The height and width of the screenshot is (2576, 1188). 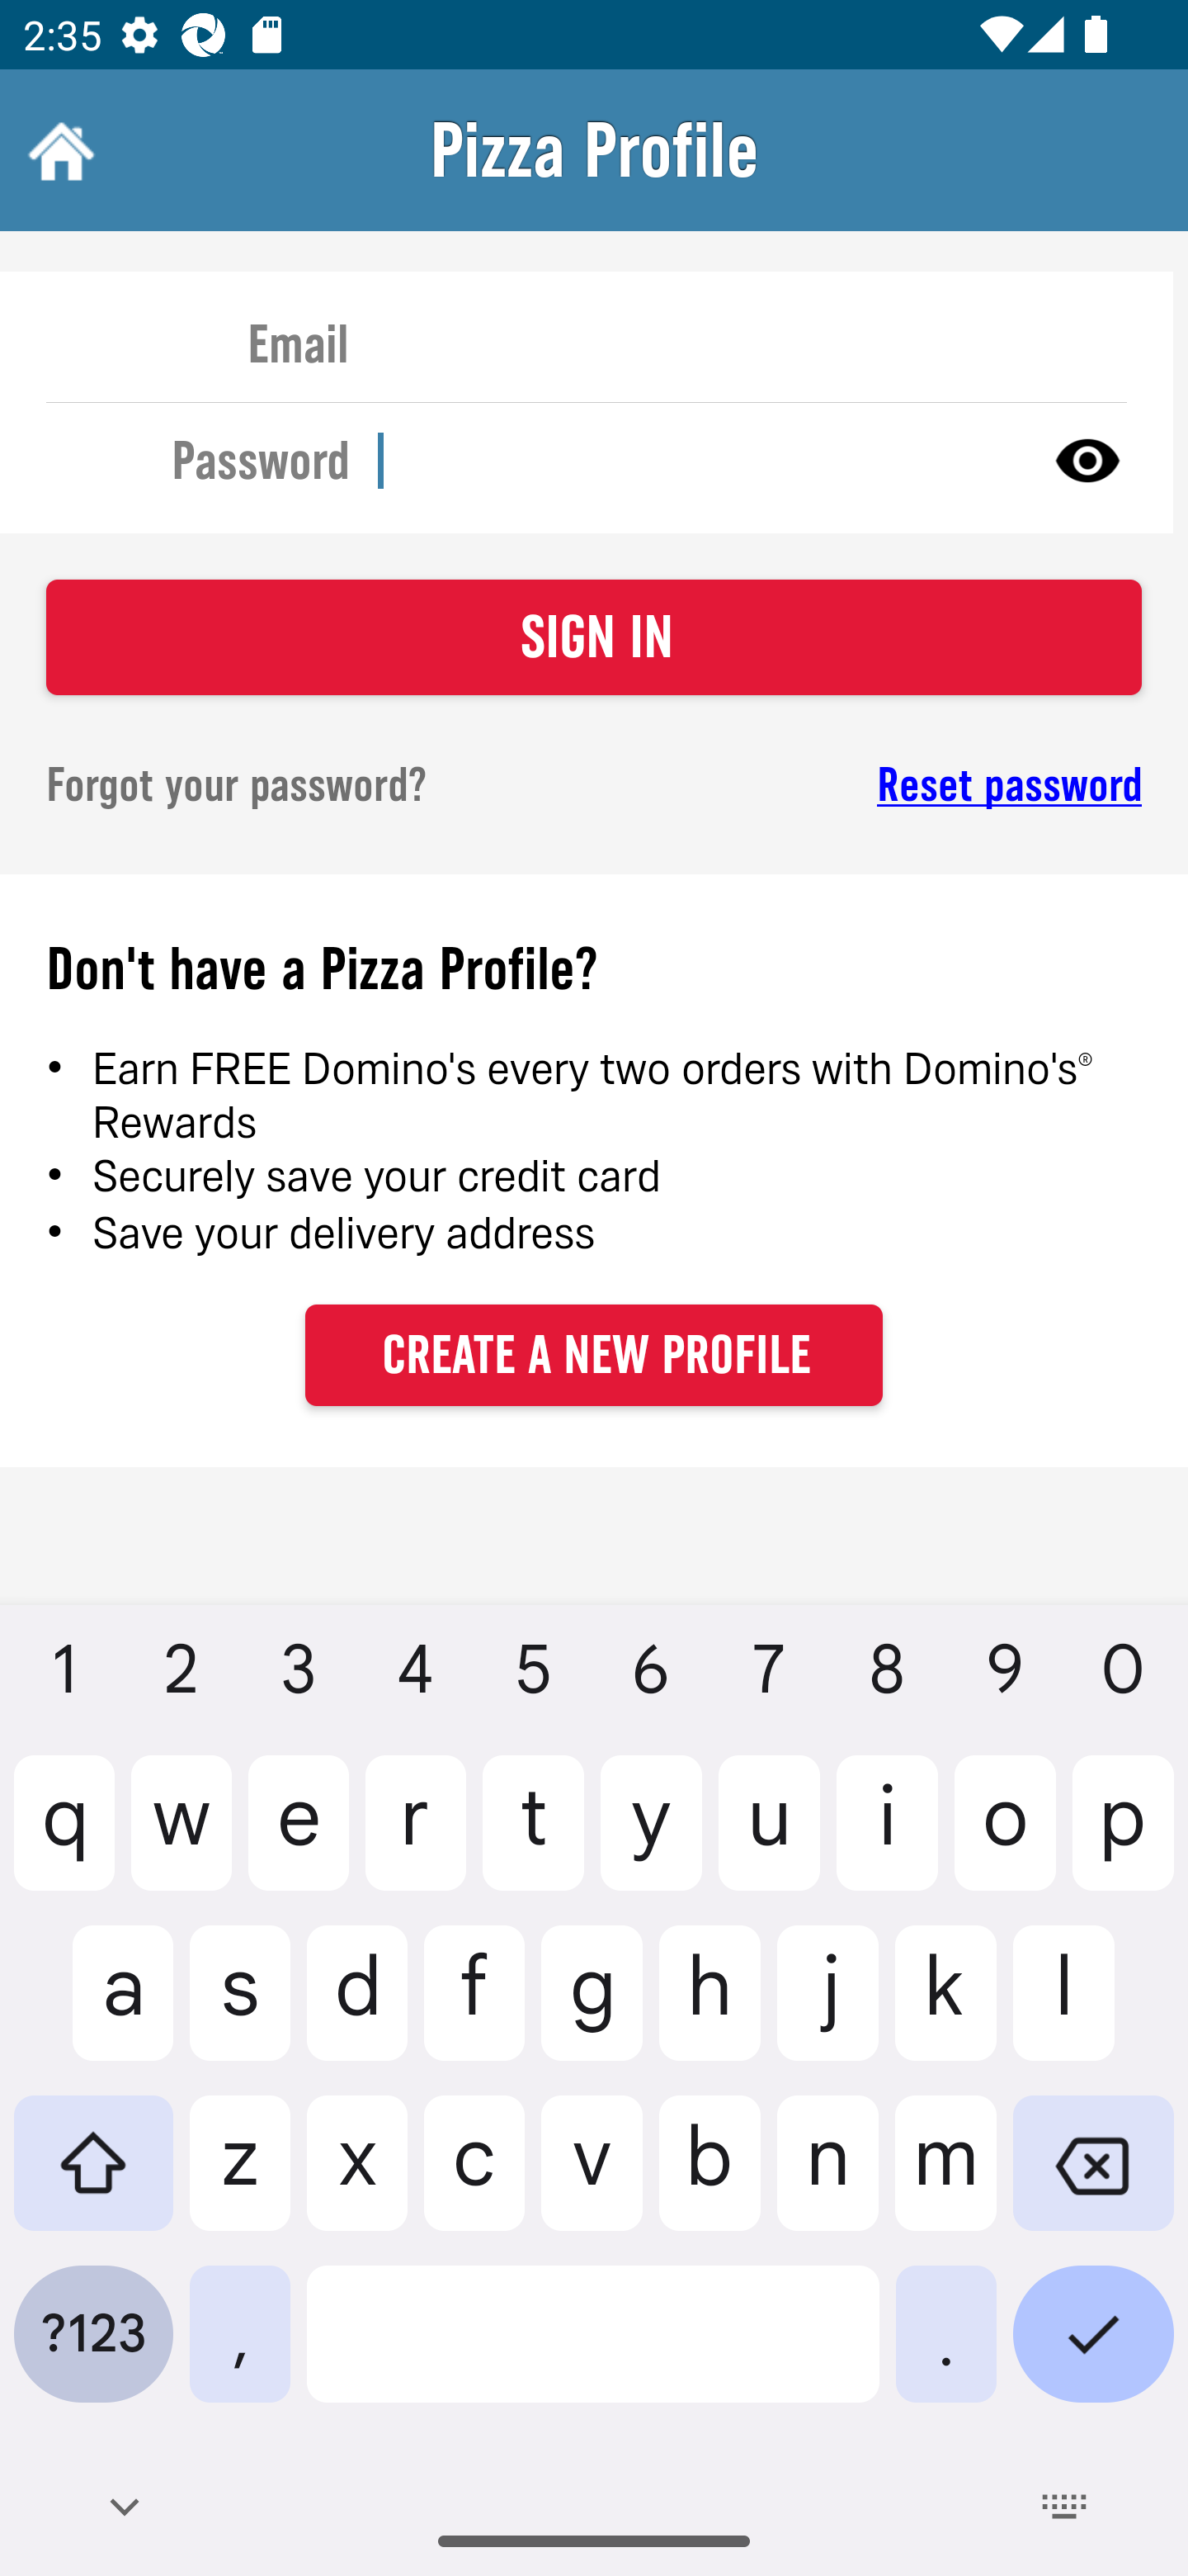 What do you see at coordinates (1087, 459) in the screenshot?
I see `Show Password` at bounding box center [1087, 459].